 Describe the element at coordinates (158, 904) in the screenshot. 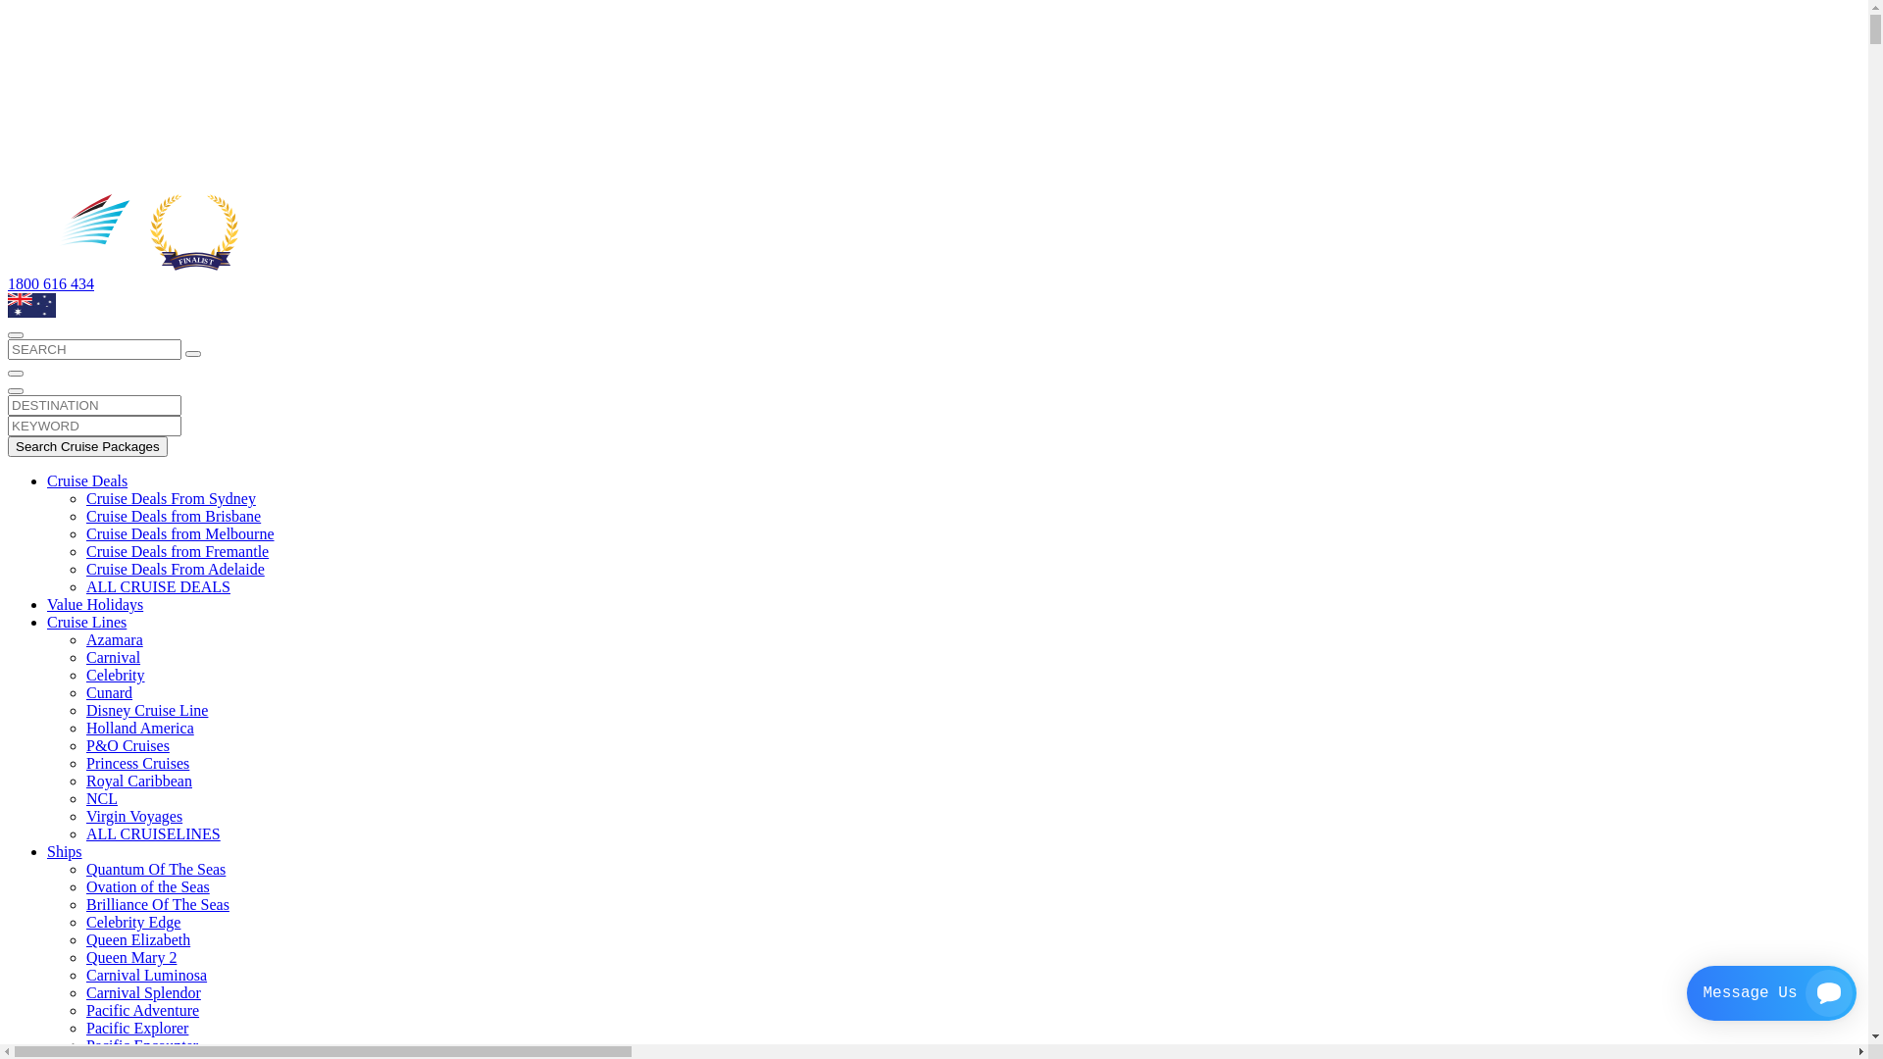

I see `Brilliance Of The Seas` at that location.